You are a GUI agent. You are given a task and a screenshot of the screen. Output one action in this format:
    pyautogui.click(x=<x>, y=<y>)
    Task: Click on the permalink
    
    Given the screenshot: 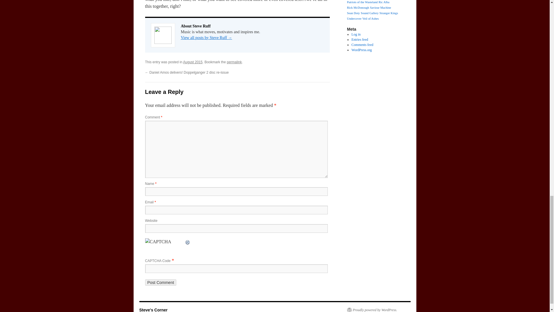 What is the action you would take?
    pyautogui.click(x=234, y=62)
    